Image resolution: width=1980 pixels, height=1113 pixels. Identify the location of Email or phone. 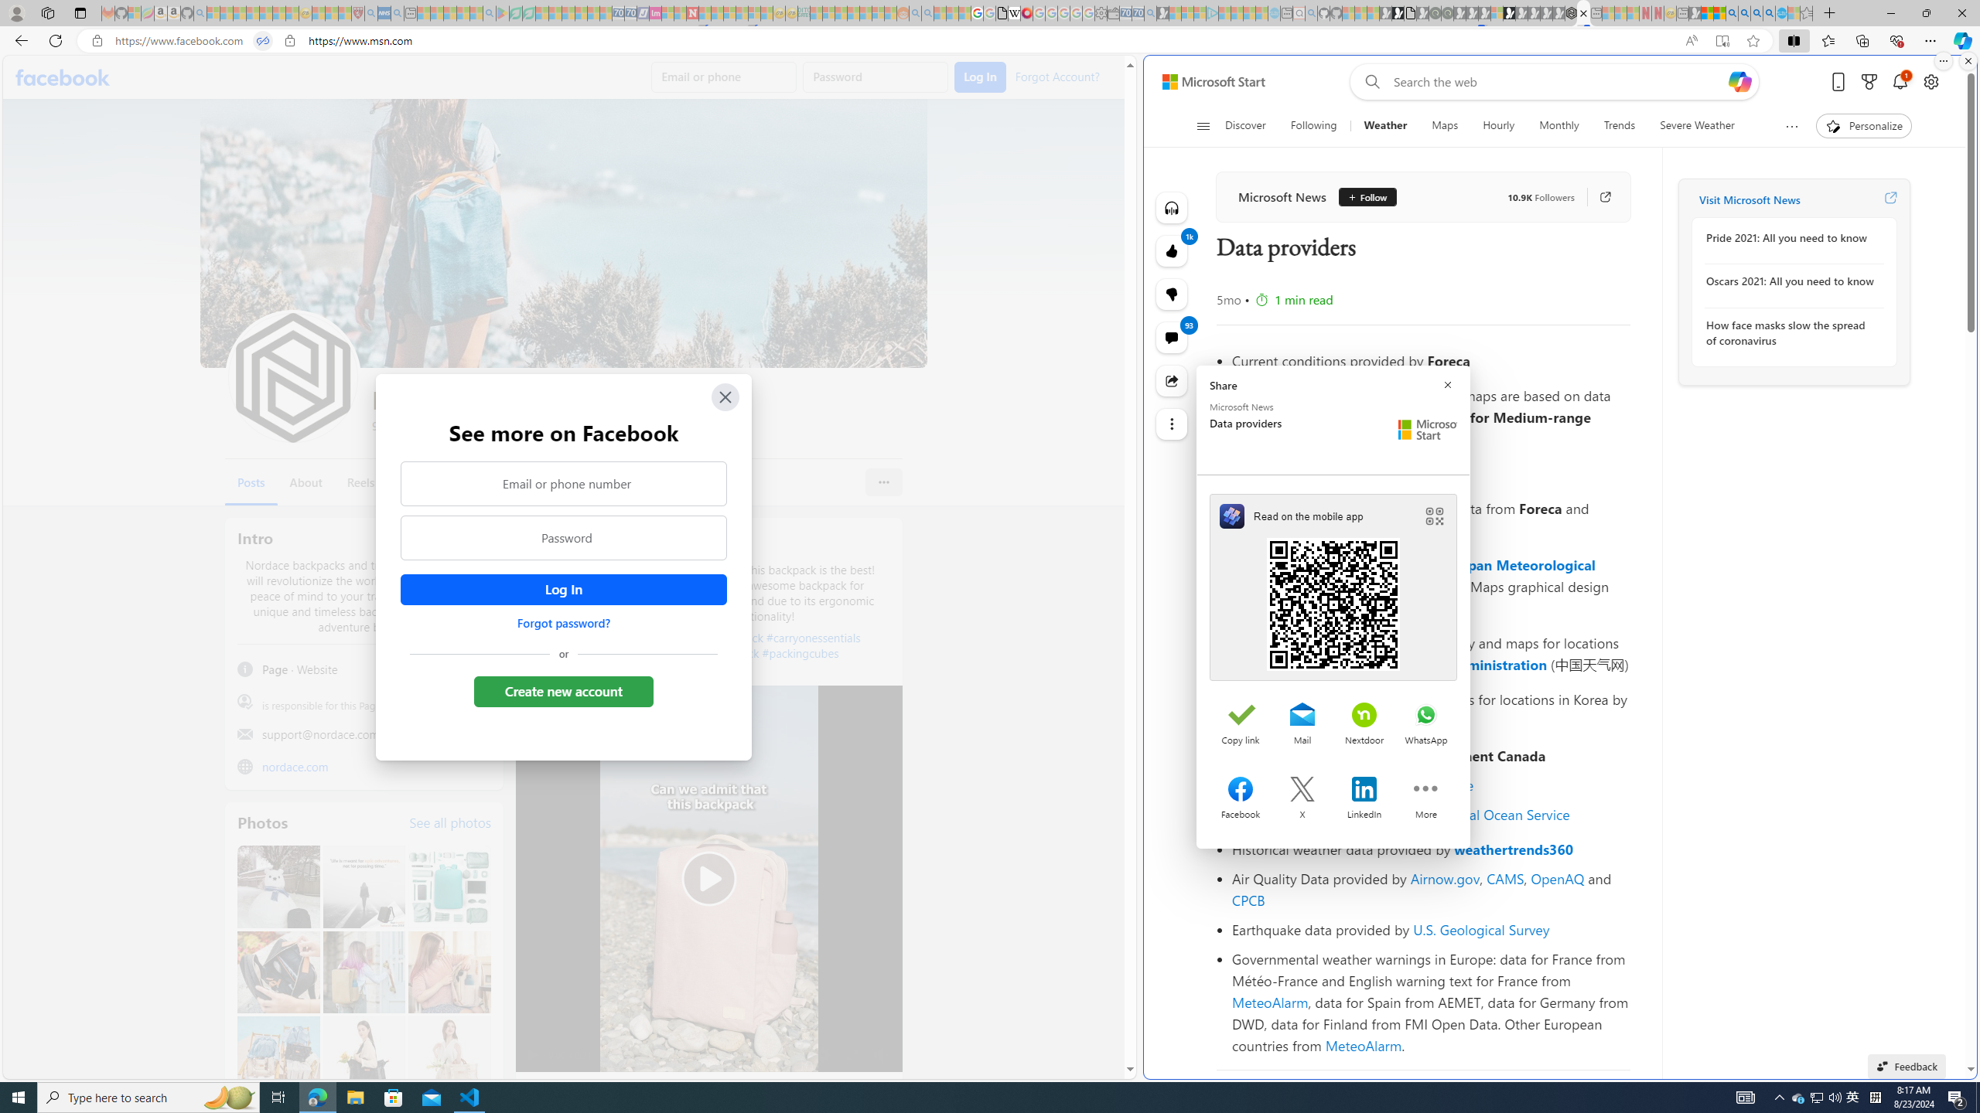
(724, 77).